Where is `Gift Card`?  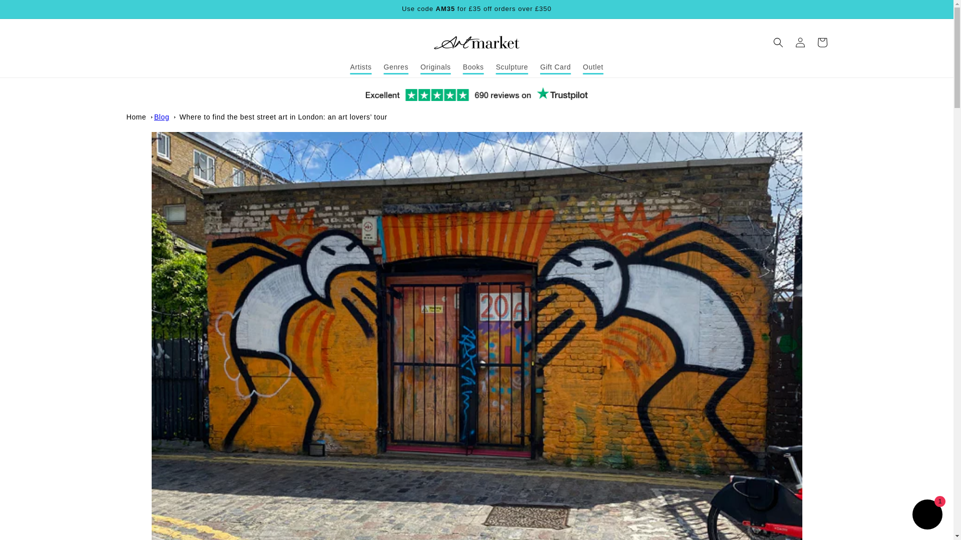
Gift Card is located at coordinates (556, 67).